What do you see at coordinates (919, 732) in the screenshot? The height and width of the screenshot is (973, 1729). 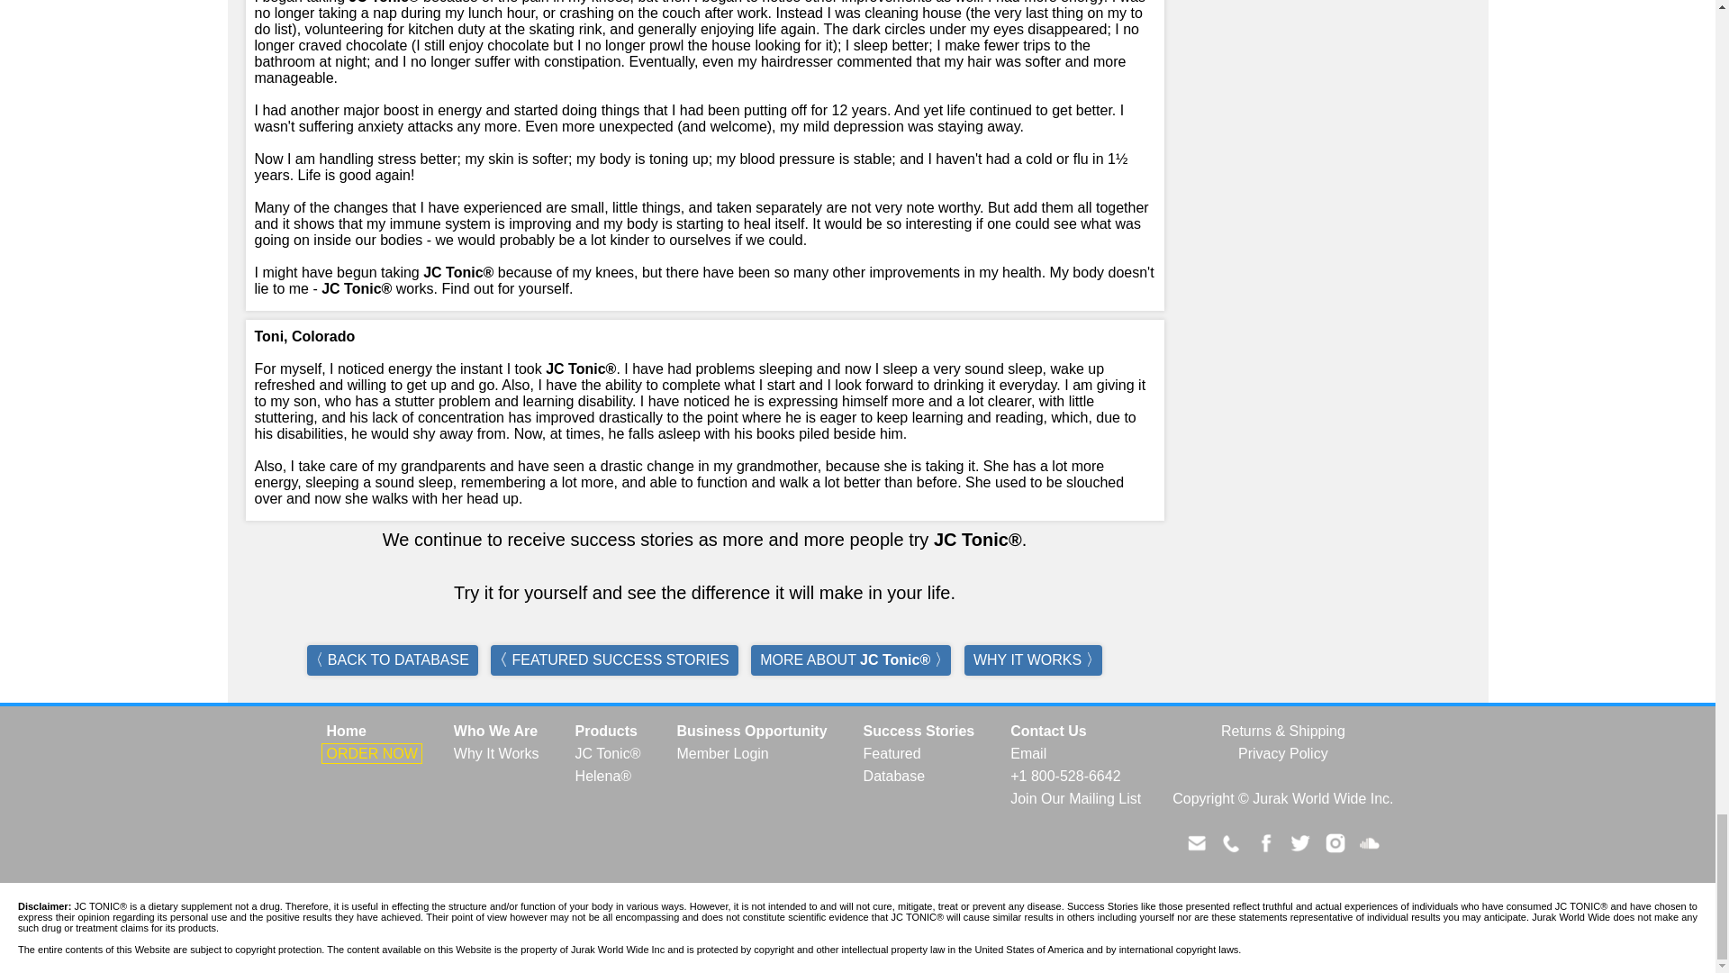 I see `Success Stories` at bounding box center [919, 732].